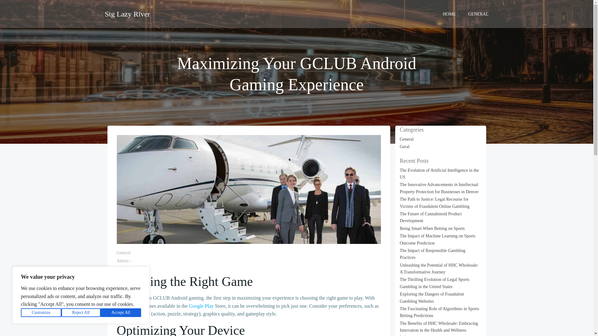  I want to click on General, so click(123, 253).